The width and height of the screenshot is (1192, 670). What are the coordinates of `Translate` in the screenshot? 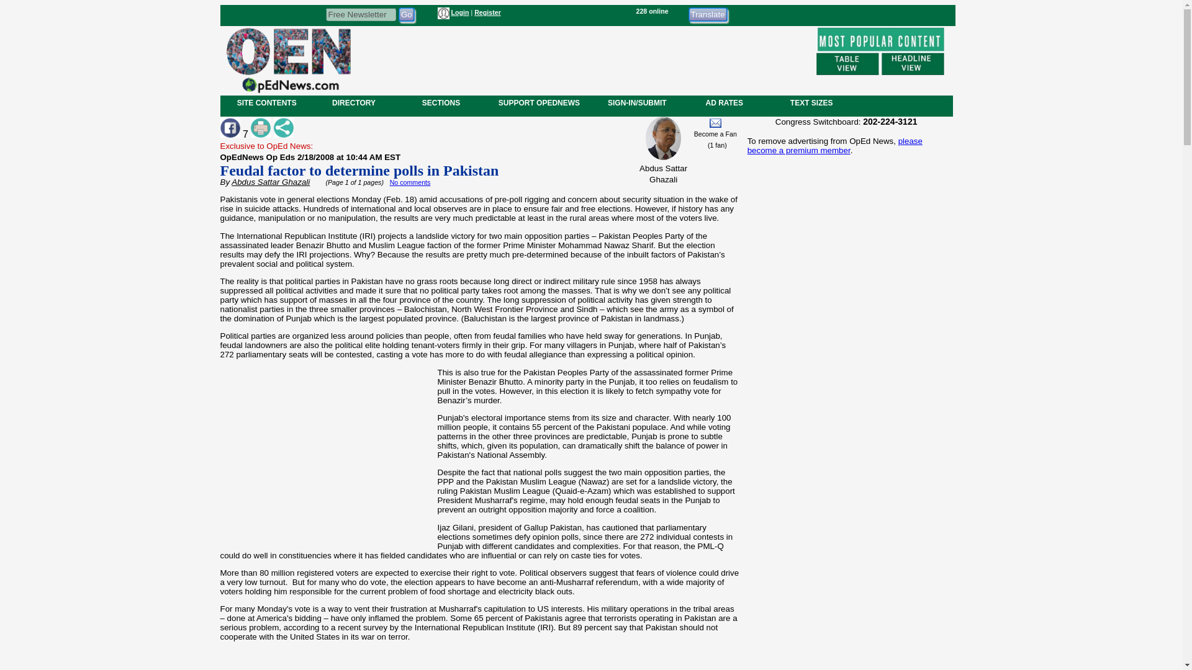 It's located at (707, 14).